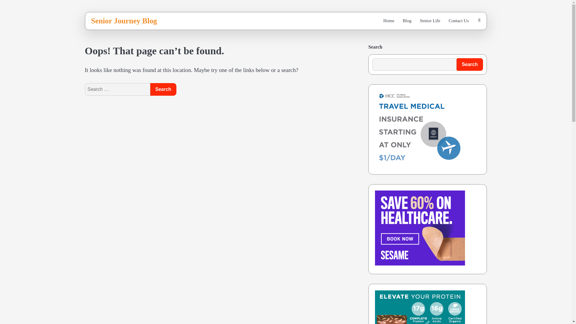 The width and height of the screenshot is (576, 324). I want to click on Search, so click(469, 64).